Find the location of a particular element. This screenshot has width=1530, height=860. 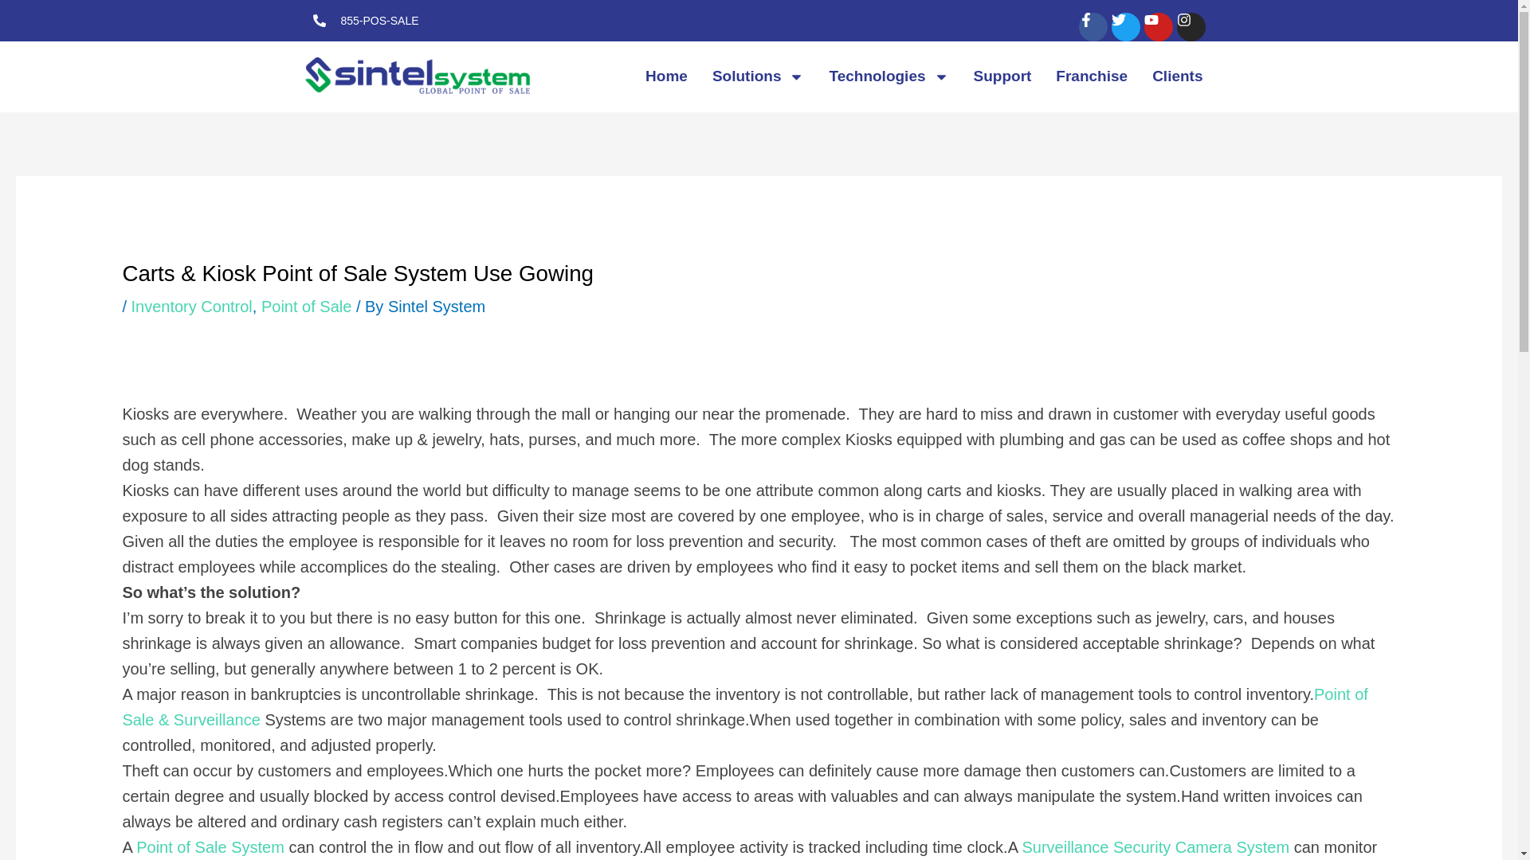

View all posts by Sintel System is located at coordinates (437, 306).